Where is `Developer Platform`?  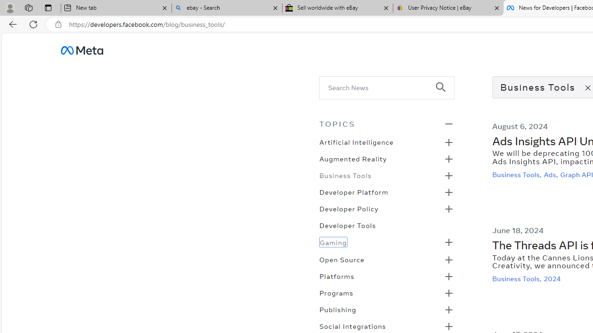 Developer Platform is located at coordinates (353, 191).